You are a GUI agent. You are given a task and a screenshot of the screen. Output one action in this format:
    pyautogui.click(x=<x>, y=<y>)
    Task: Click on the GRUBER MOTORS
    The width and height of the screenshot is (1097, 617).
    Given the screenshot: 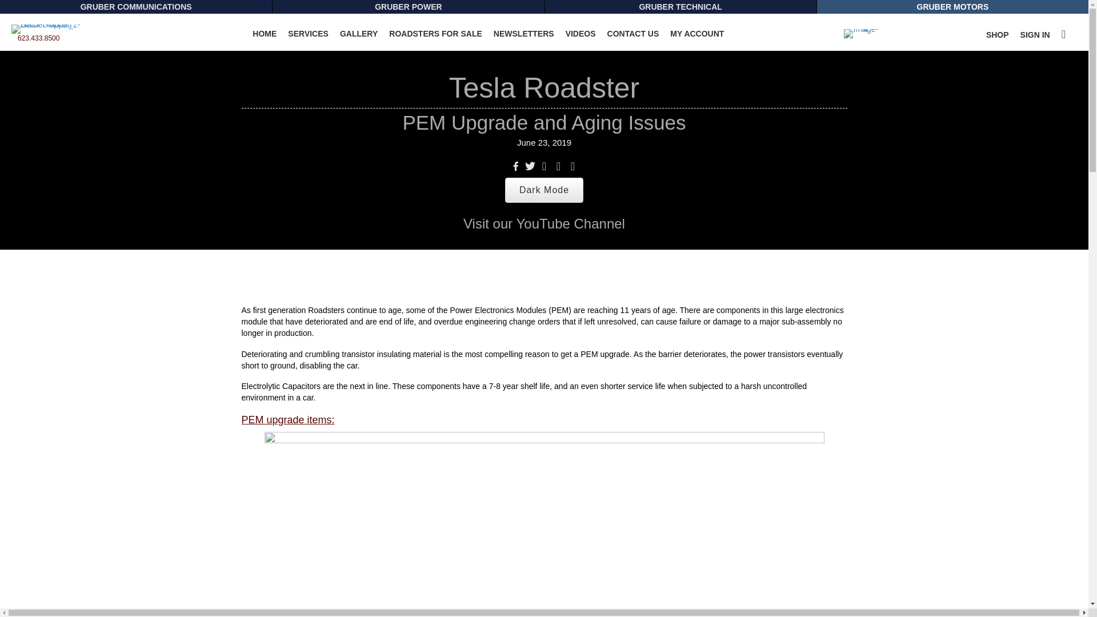 What is the action you would take?
    pyautogui.click(x=952, y=7)
    